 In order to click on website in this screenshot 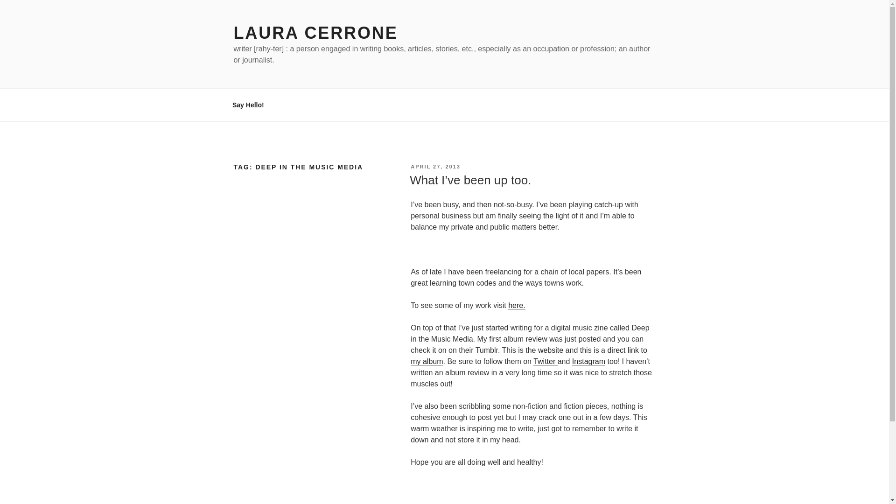, I will do `click(551, 350)`.